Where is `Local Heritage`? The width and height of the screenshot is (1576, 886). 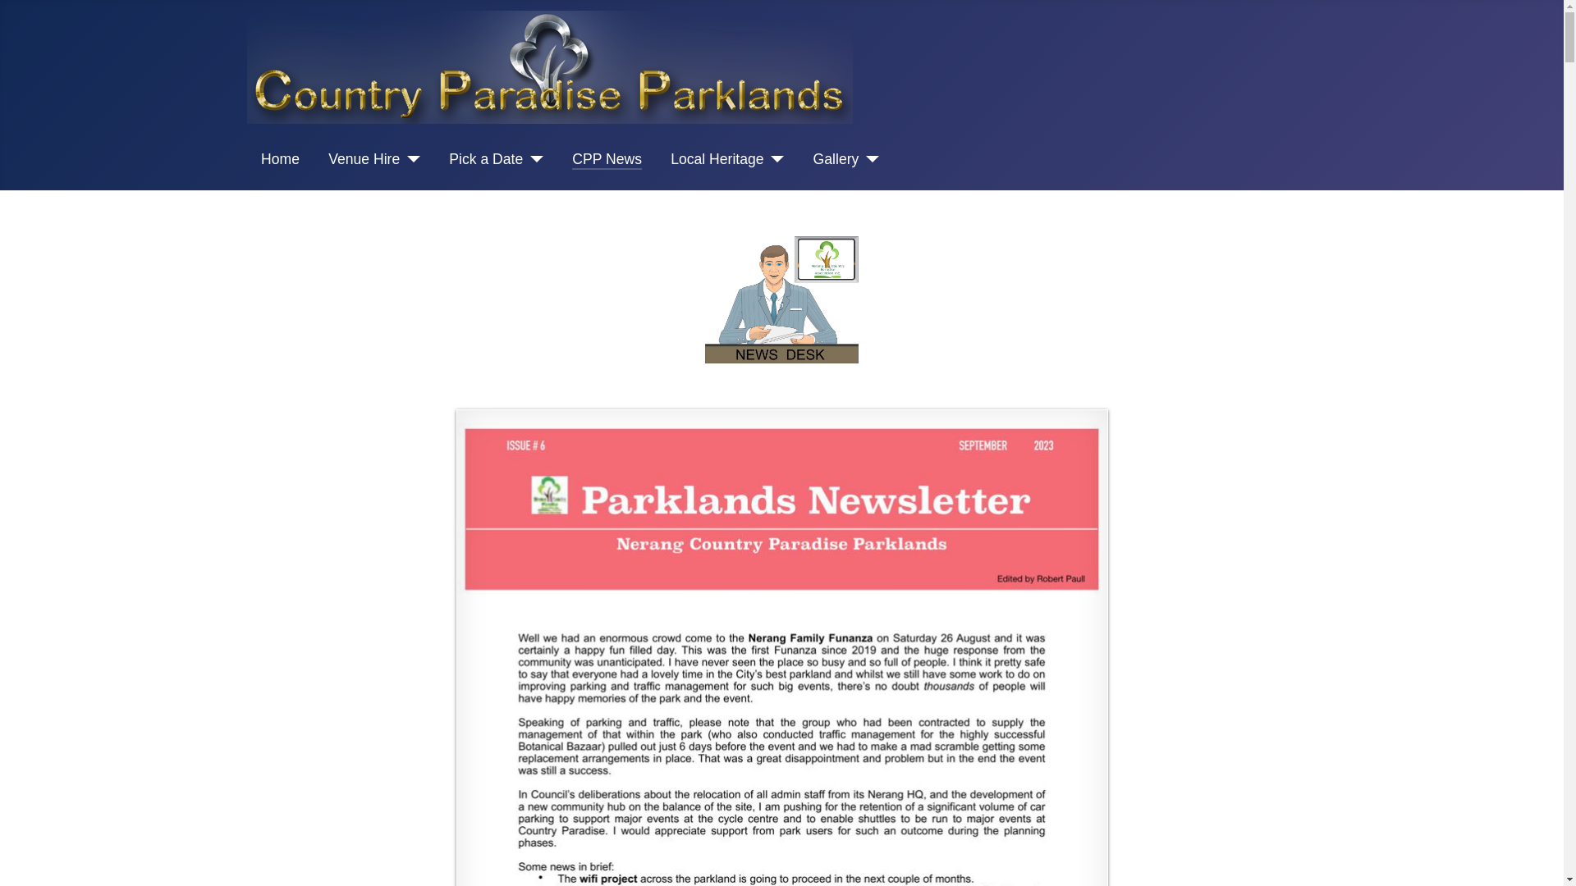 Local Heritage is located at coordinates (727, 159).